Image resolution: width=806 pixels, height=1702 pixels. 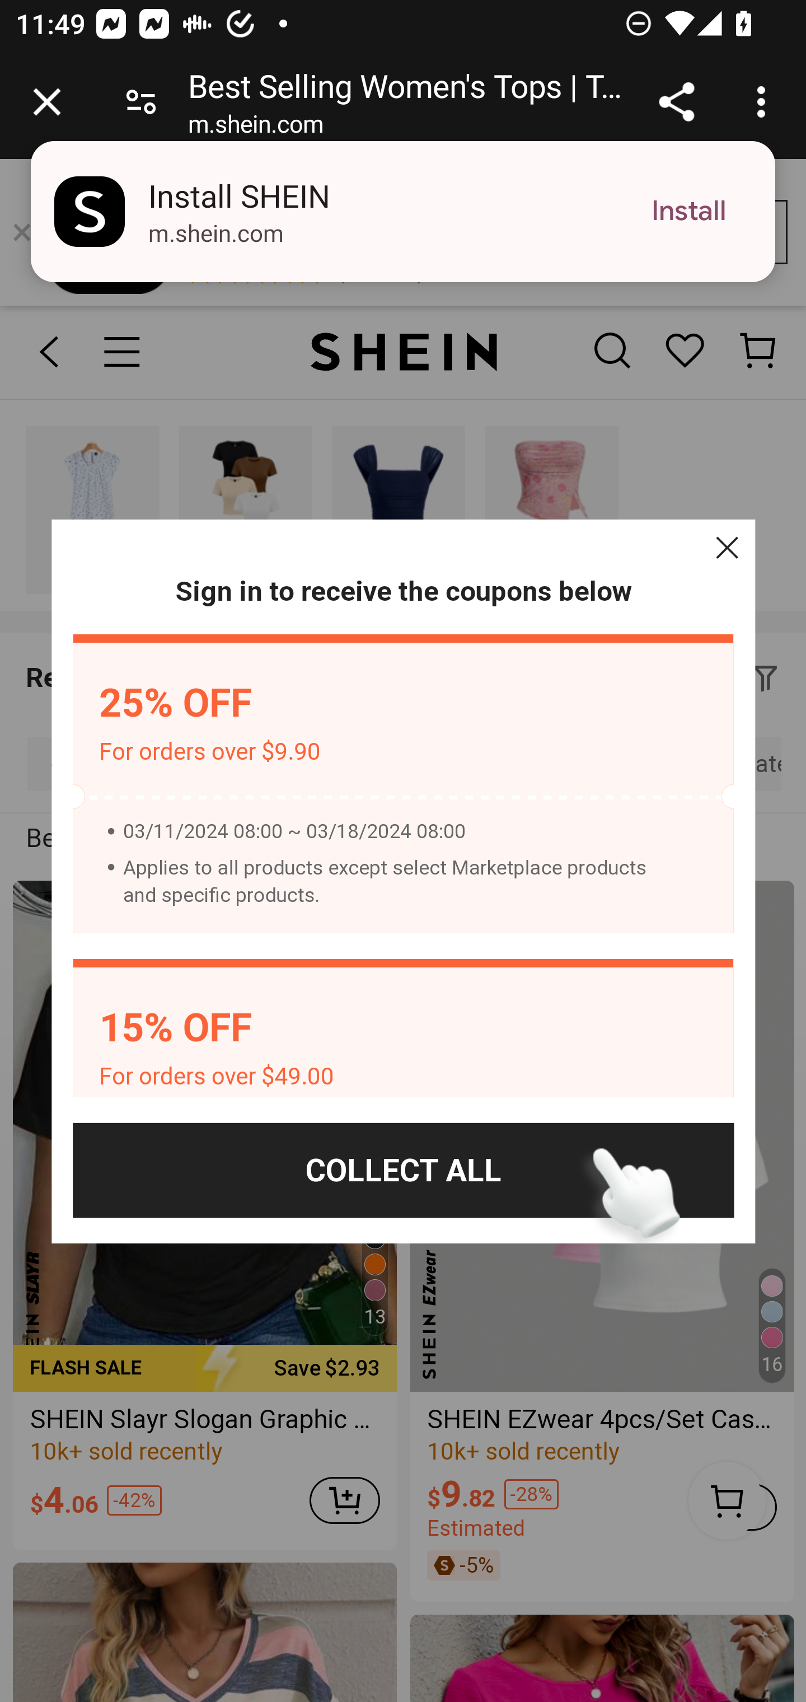 I want to click on m.shein.com, so click(x=255, y=128).